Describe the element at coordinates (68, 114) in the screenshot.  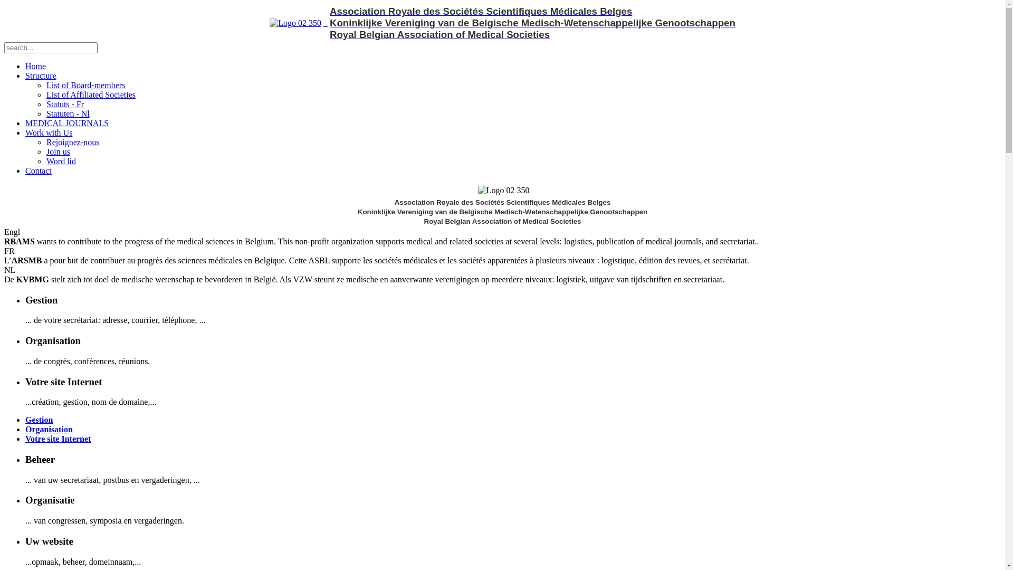
I see `Statuten - Nl` at that location.